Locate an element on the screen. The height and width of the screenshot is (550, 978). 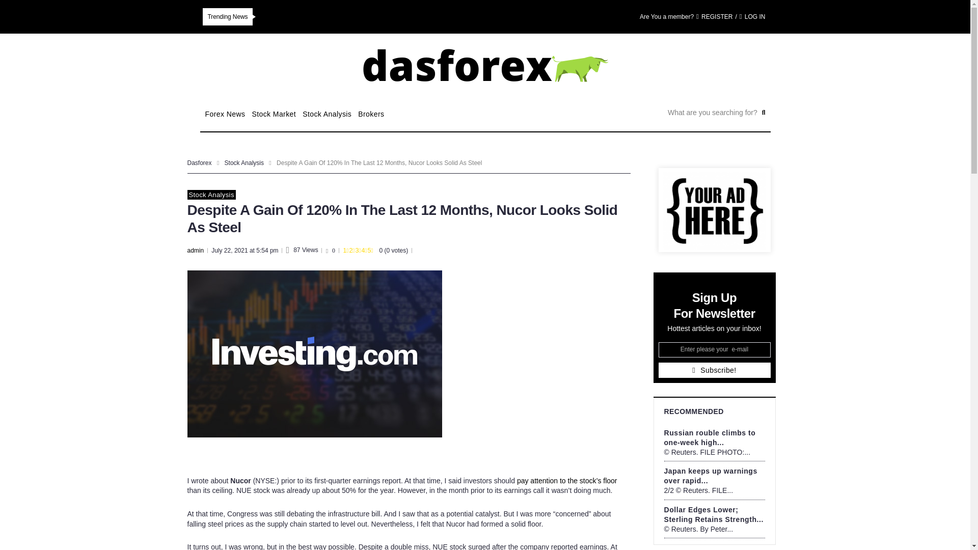
Stock Analysis is located at coordinates (244, 163).